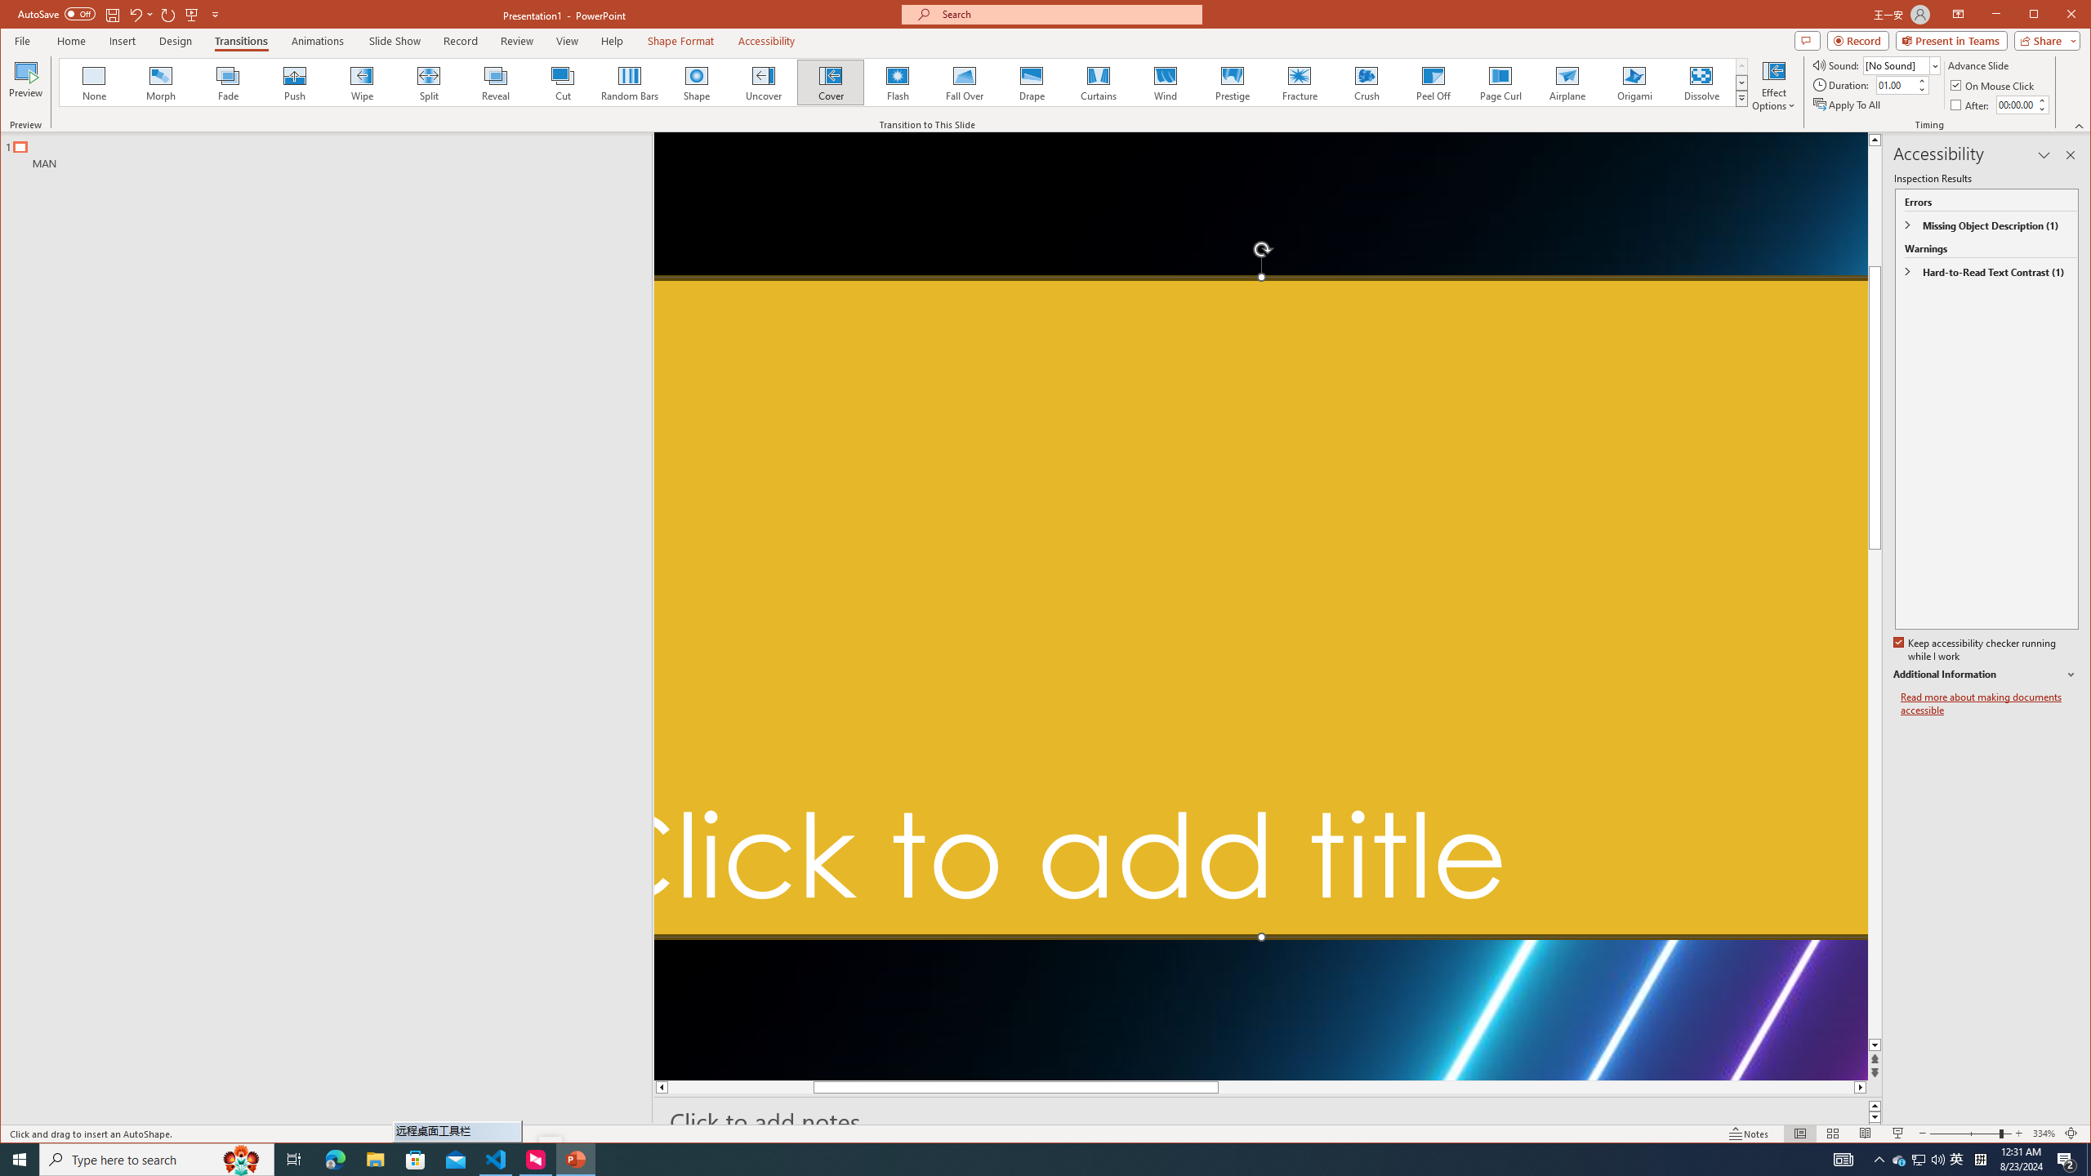  What do you see at coordinates (964, 82) in the screenshot?
I see `Fall Over` at bounding box center [964, 82].